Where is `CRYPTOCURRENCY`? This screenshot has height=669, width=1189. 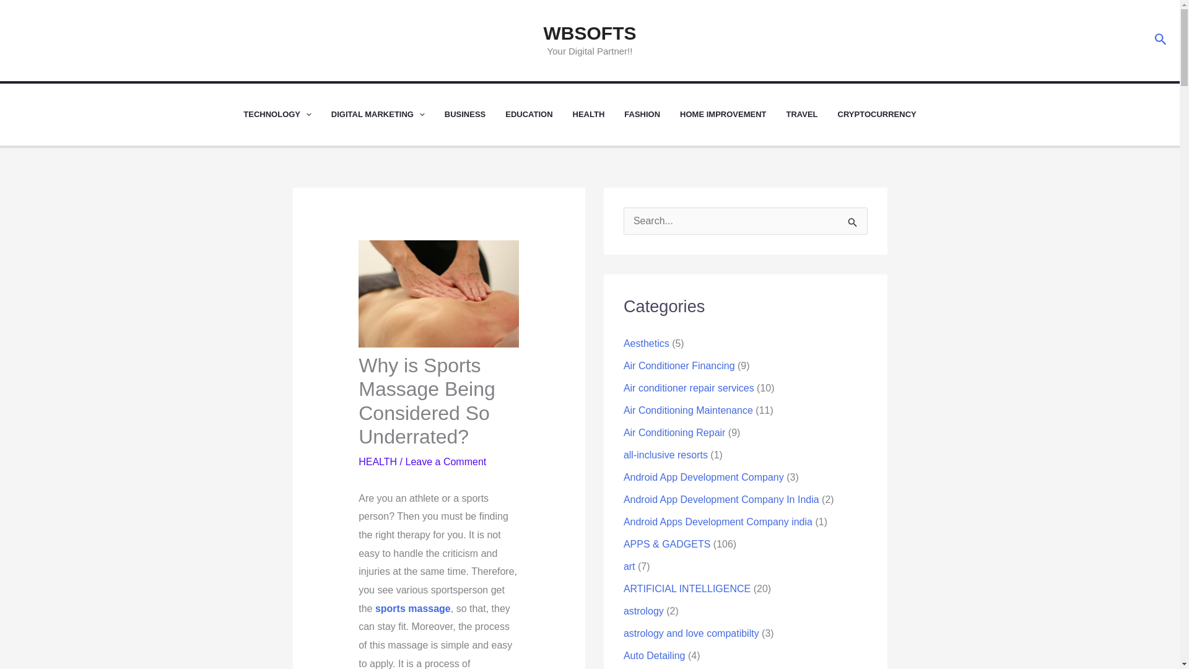 CRYPTOCURRENCY is located at coordinates (887, 115).